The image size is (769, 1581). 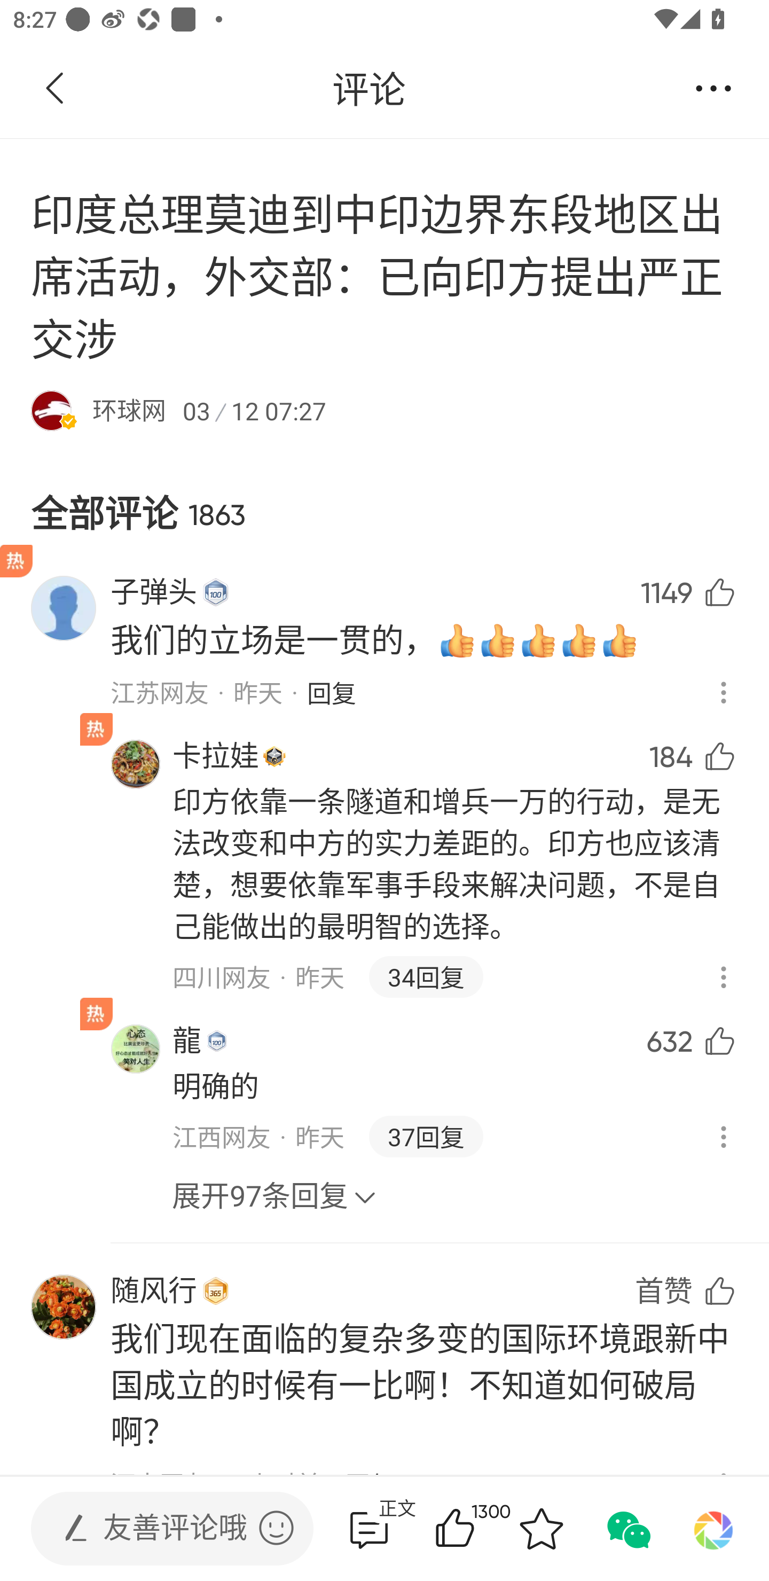 I want to click on , so click(x=276, y=1528).